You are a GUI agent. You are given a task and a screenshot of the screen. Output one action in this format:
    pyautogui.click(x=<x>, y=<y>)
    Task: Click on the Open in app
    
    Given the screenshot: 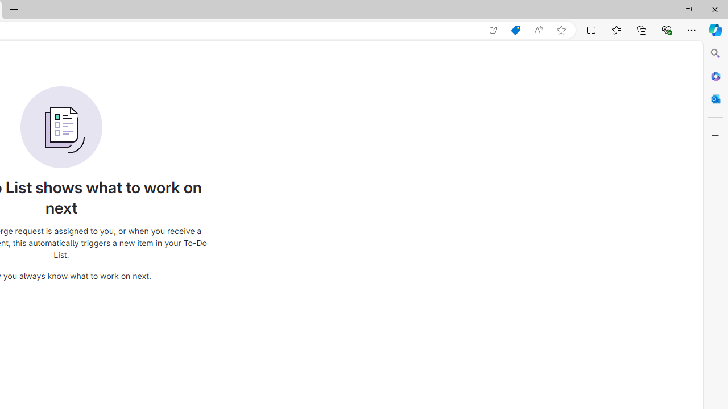 What is the action you would take?
    pyautogui.click(x=493, y=30)
    